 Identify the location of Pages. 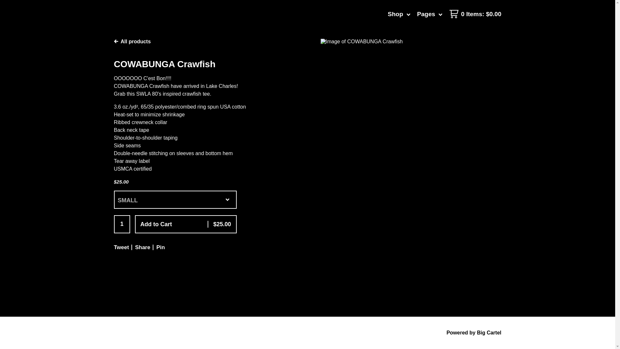
(429, 14).